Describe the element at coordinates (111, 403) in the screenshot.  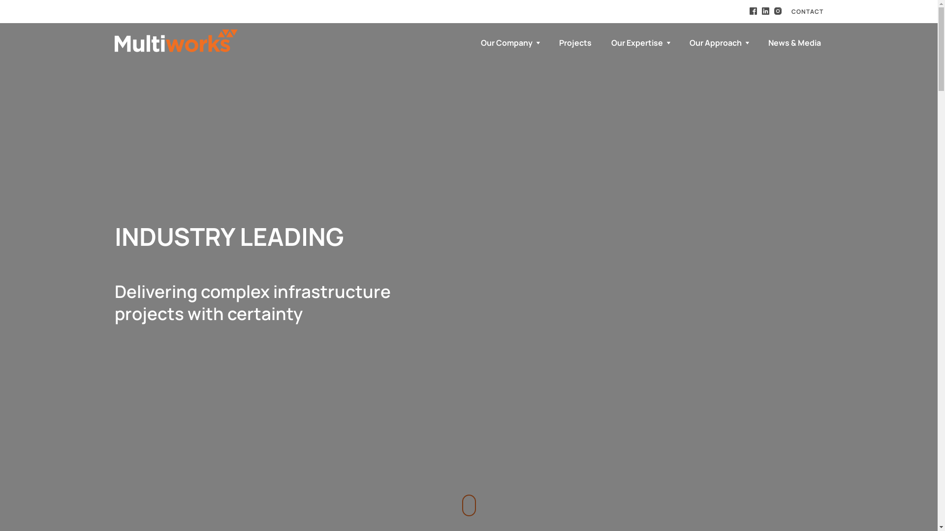
I see `Defence` at that location.